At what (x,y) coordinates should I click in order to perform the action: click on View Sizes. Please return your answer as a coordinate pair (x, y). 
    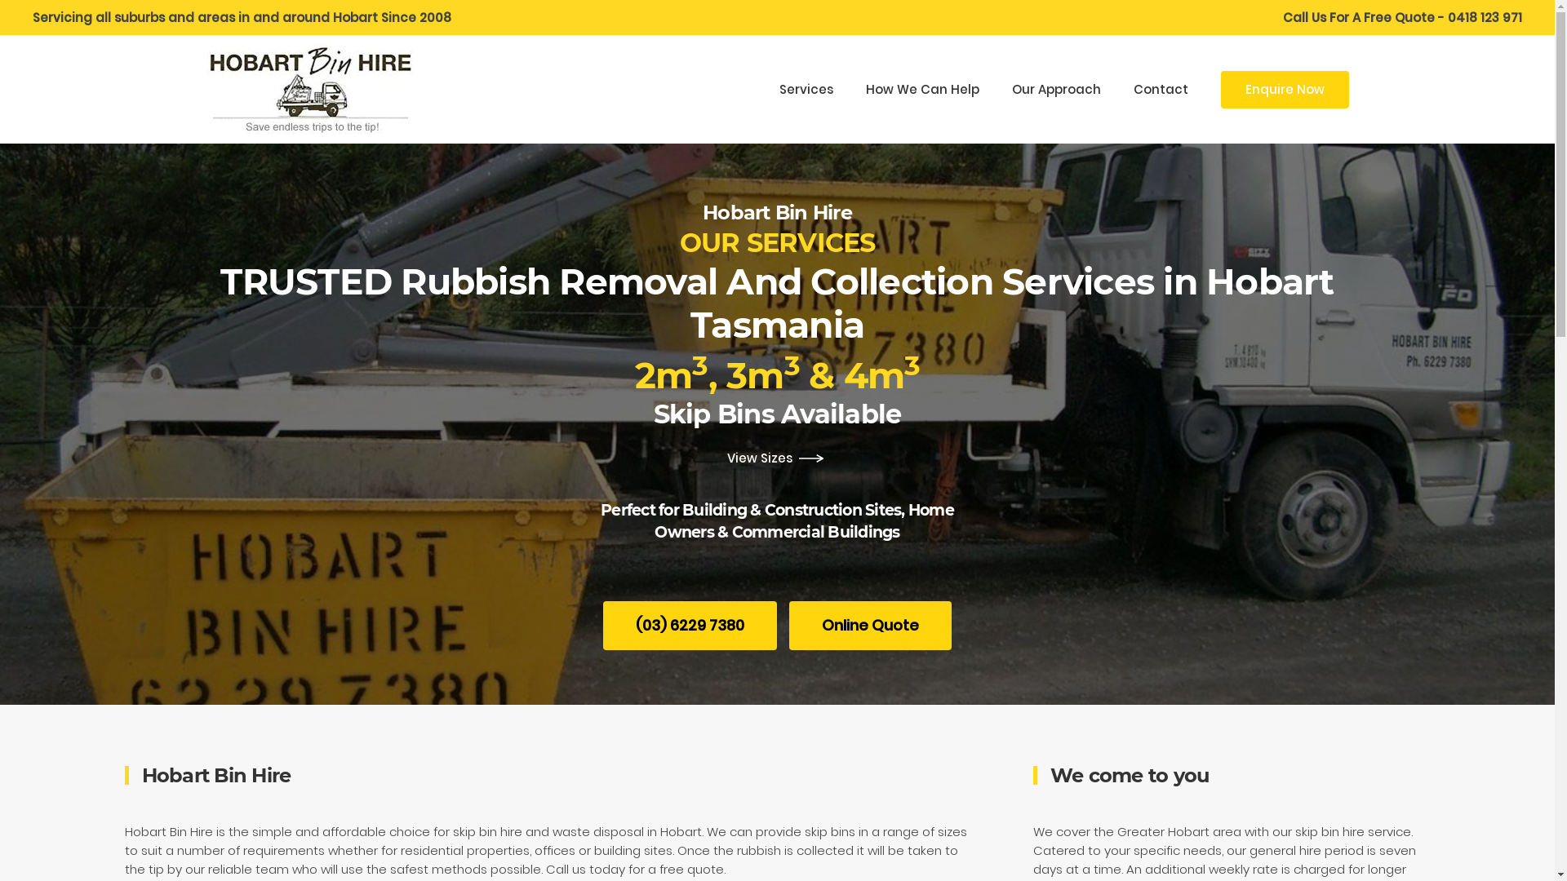
    Looking at the image, I should click on (777, 458).